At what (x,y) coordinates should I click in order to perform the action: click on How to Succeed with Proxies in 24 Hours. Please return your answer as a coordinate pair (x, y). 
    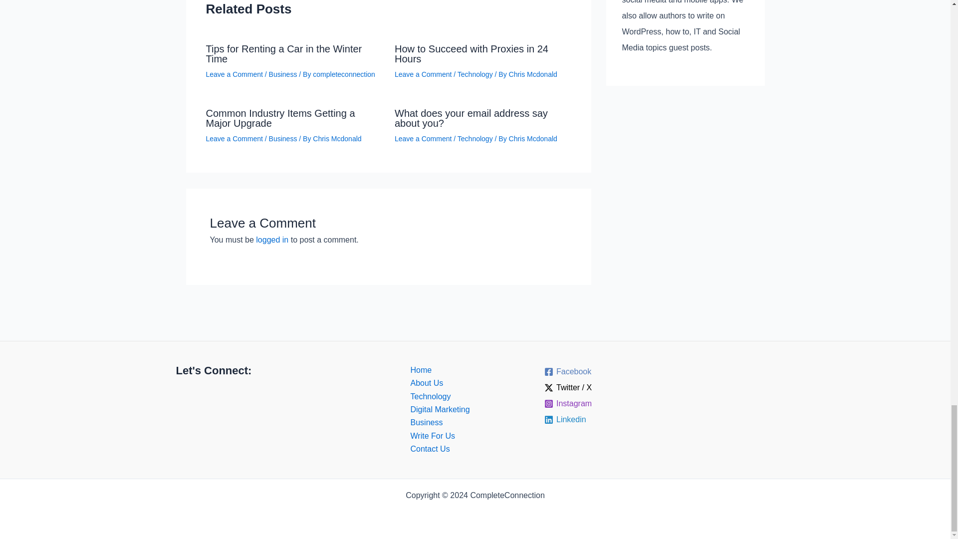
    Looking at the image, I should click on (471, 54).